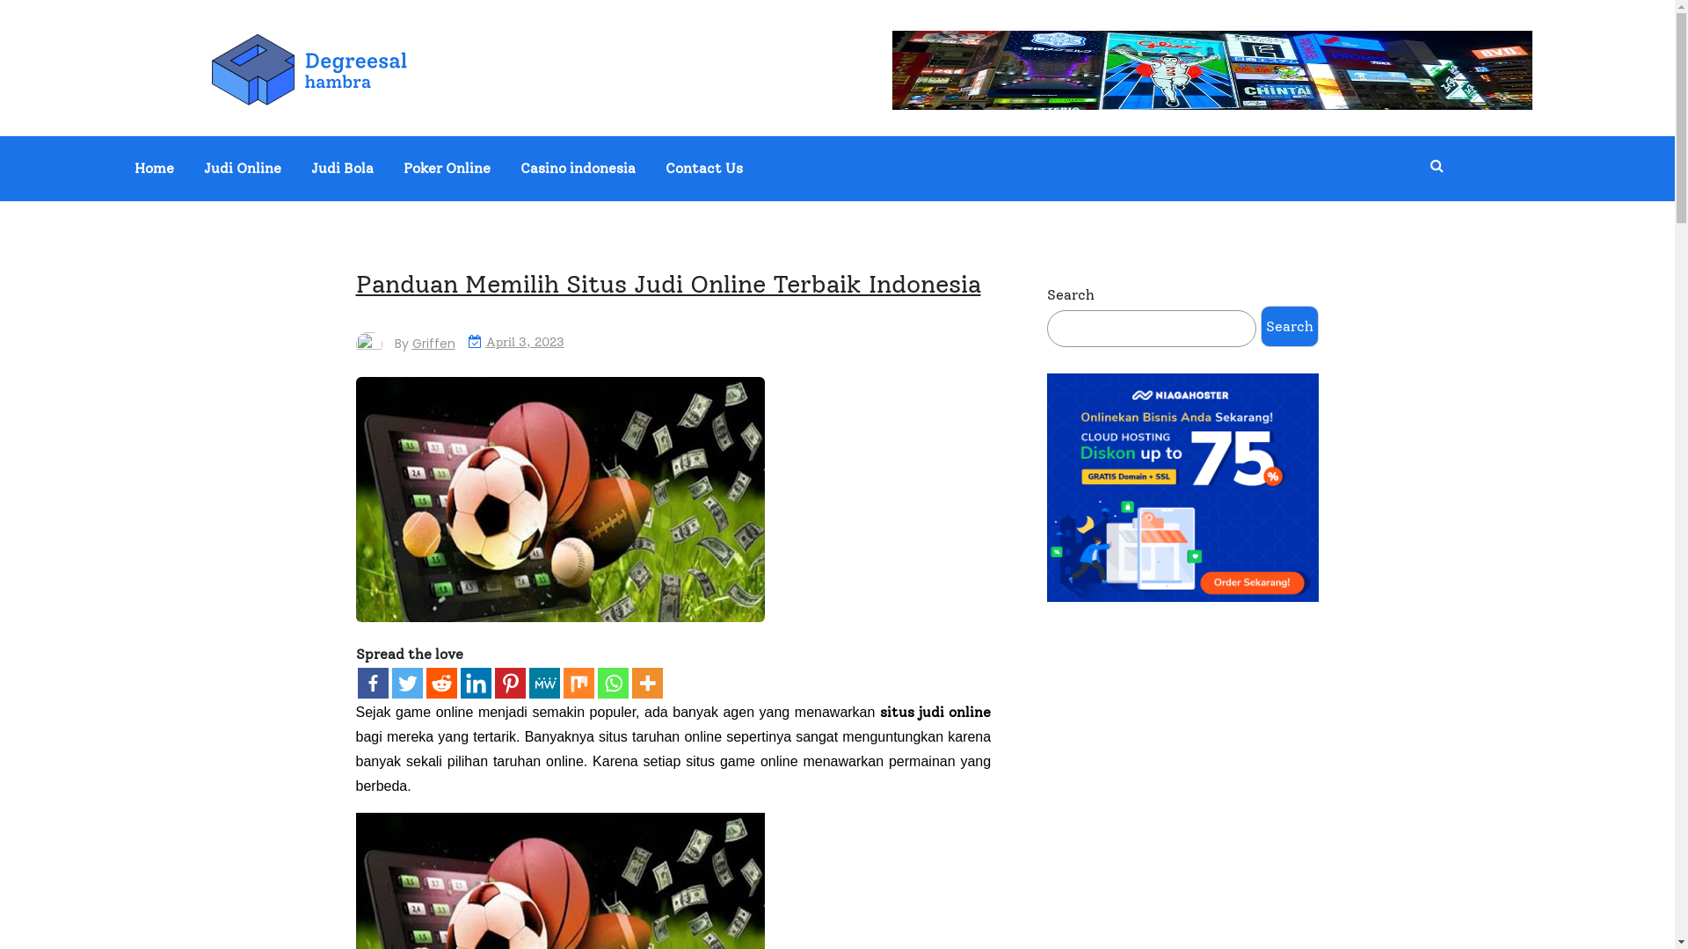  What do you see at coordinates (614, 684) in the screenshot?
I see `Whatsapp` at bounding box center [614, 684].